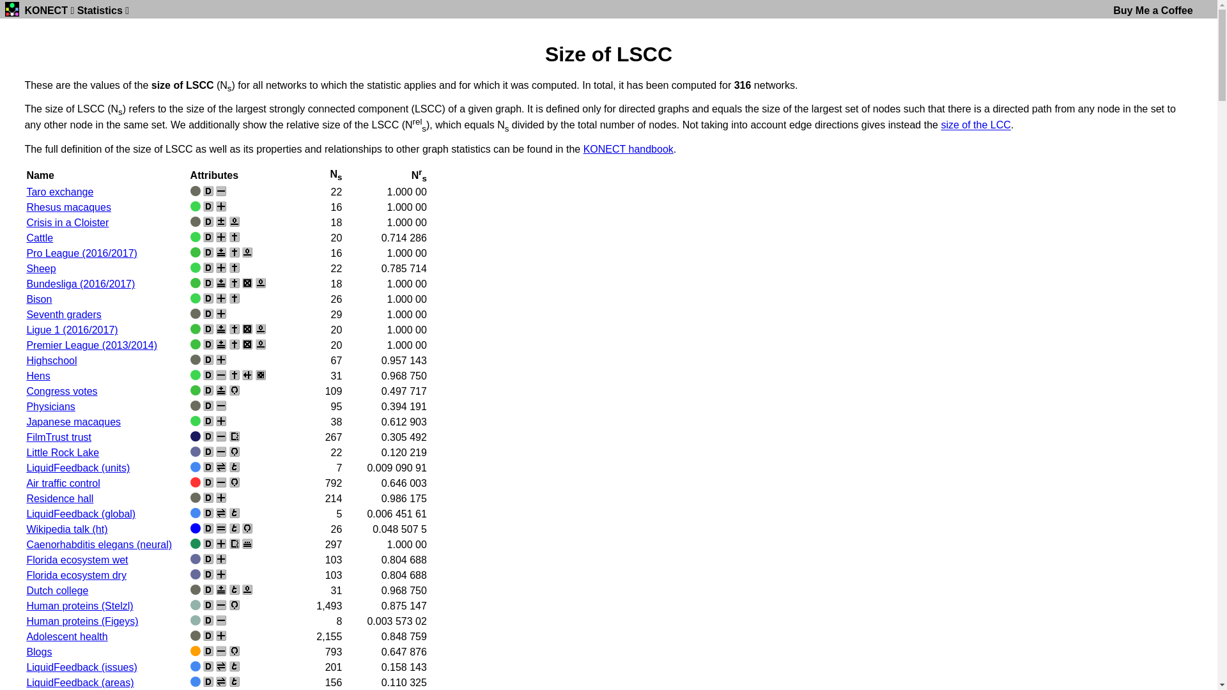 The image size is (1227, 690). I want to click on Trophic network, so click(196, 558).